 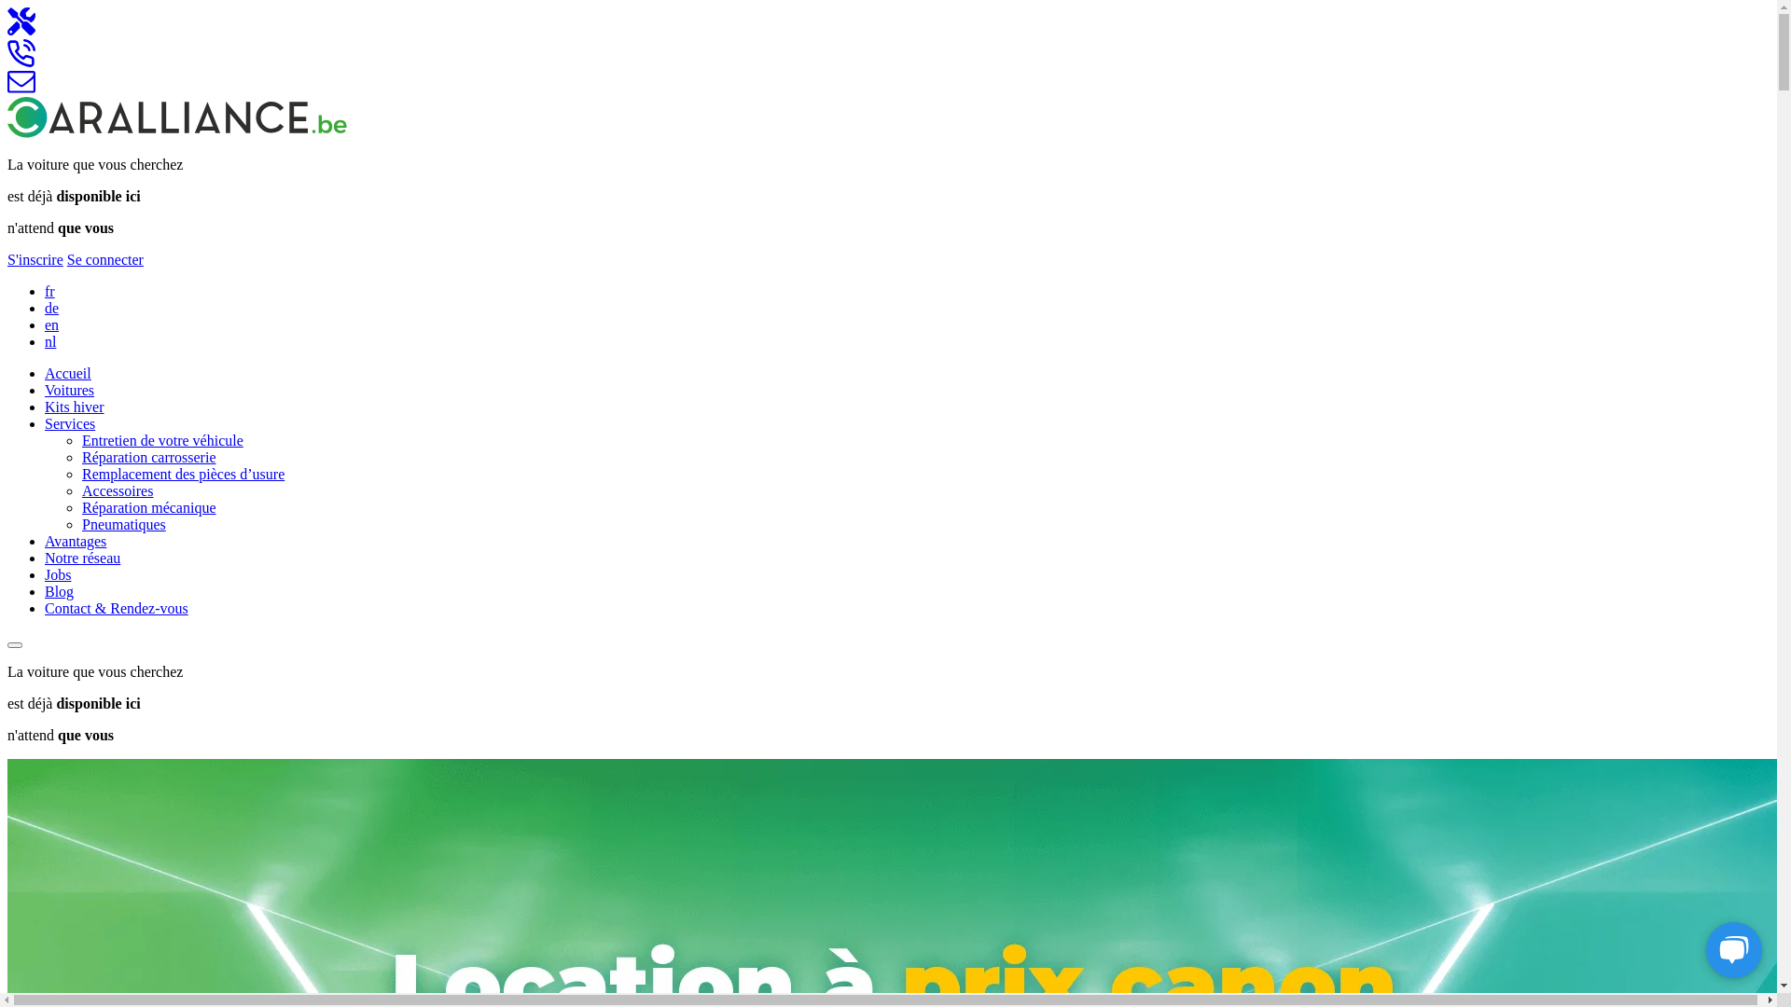 I want to click on Contact & Rendez-vous, so click(x=117, y=608).